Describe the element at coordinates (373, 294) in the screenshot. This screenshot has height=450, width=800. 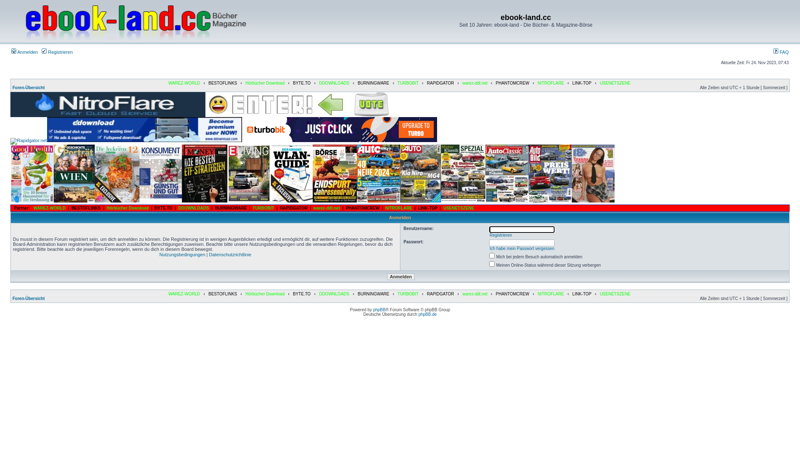
I see `BURNINGWARE` at that location.